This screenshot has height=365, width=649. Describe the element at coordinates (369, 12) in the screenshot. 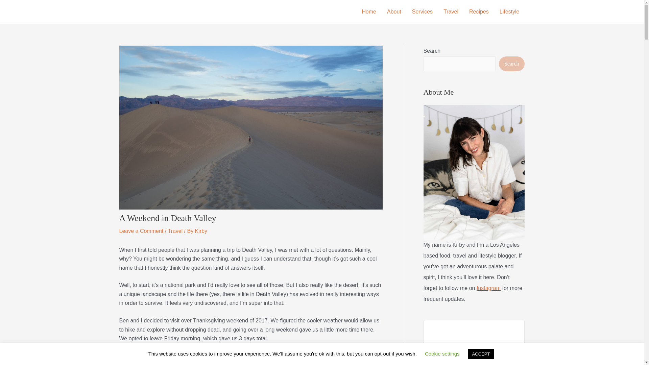

I see `Home` at that location.